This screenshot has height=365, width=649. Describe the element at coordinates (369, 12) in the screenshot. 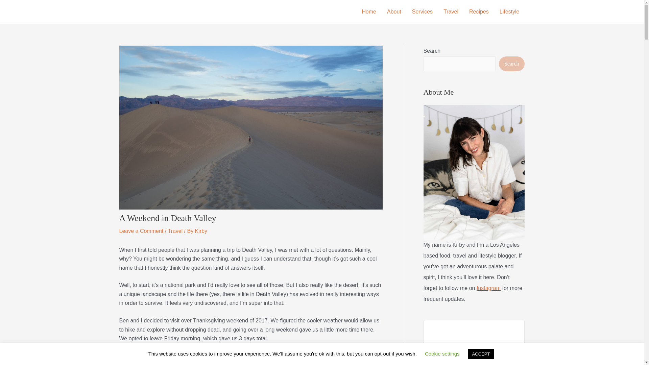

I see `Home` at that location.